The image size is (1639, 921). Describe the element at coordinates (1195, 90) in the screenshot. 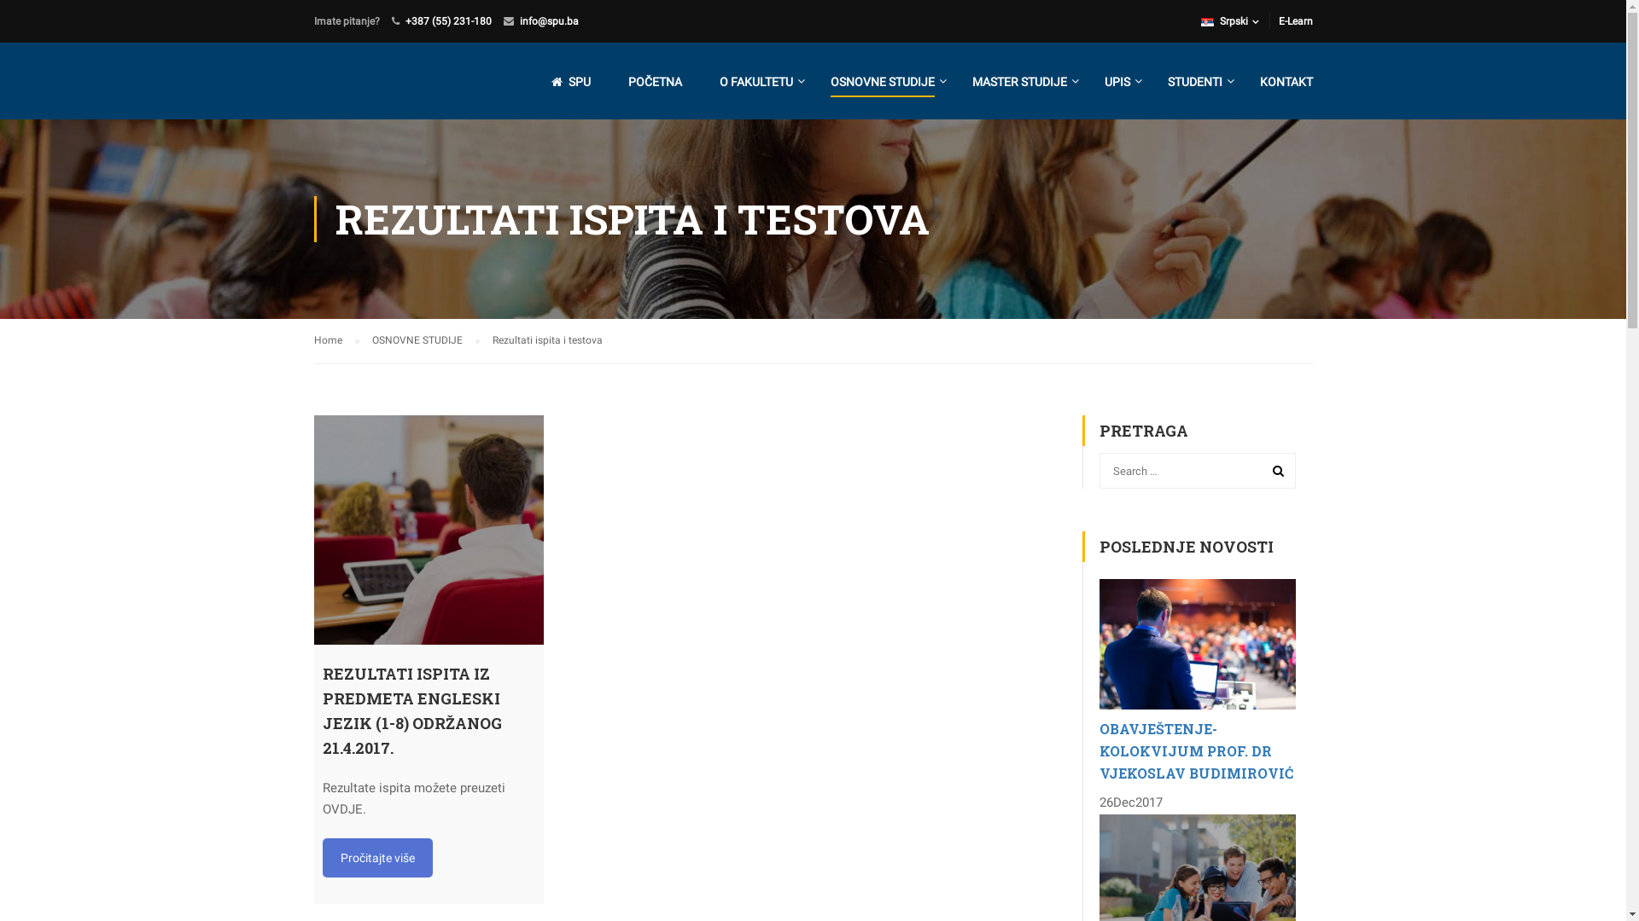

I see `STUDENTI` at that location.